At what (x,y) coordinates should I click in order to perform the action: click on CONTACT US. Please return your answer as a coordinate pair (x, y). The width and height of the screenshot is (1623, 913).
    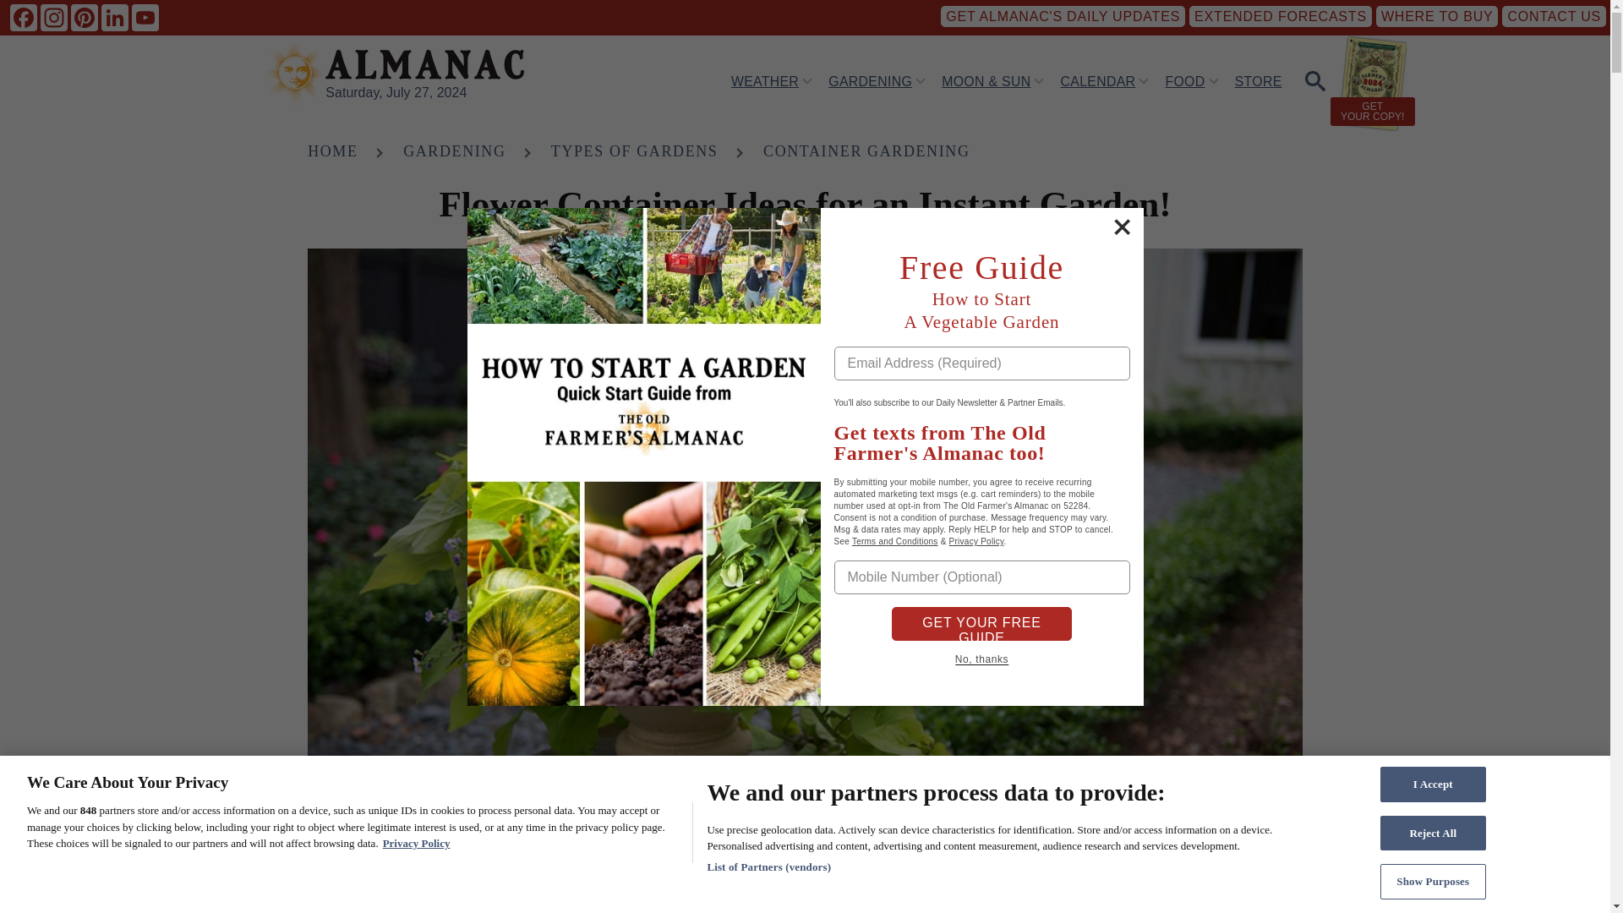
    Looking at the image, I should click on (1554, 16).